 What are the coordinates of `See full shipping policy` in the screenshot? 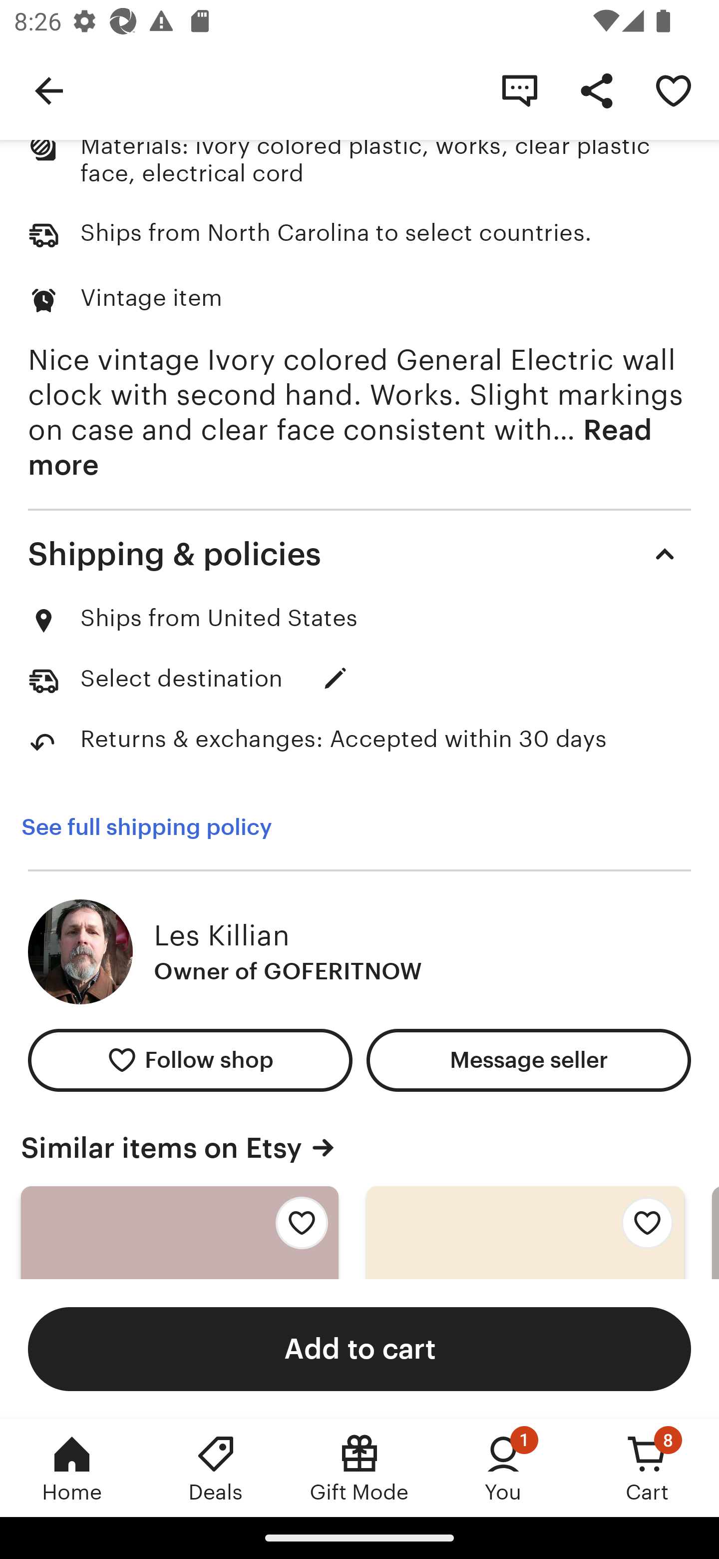 It's located at (146, 827).